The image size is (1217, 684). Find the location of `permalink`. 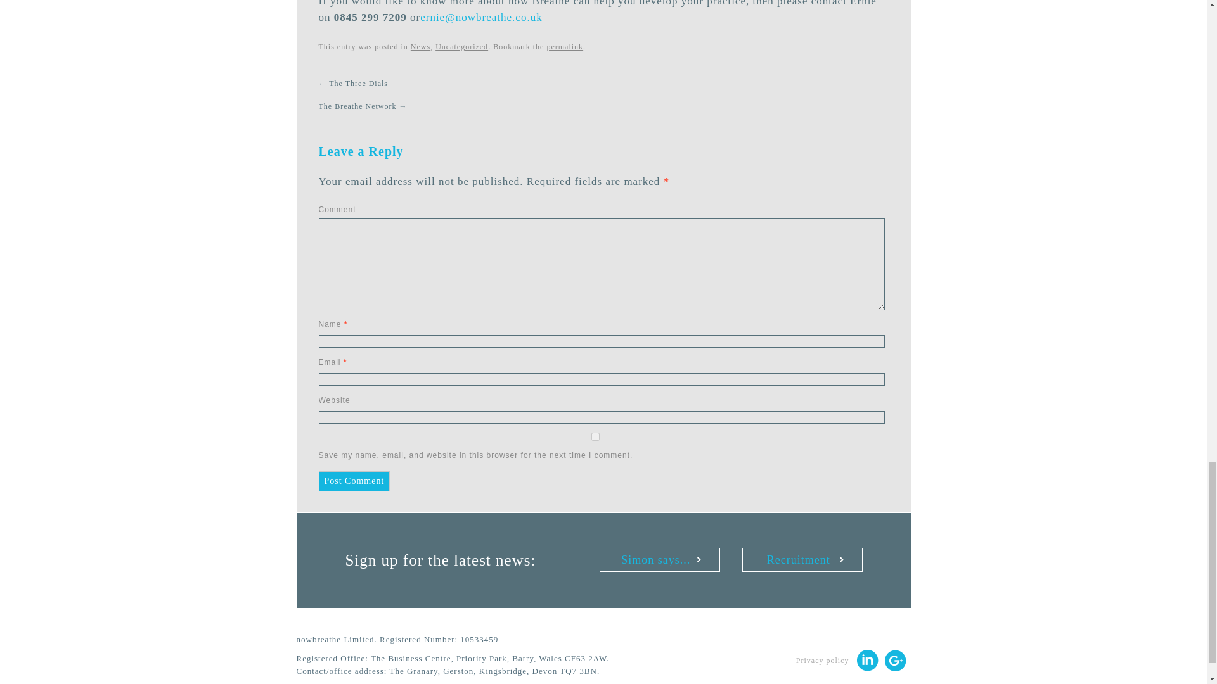

permalink is located at coordinates (564, 47).